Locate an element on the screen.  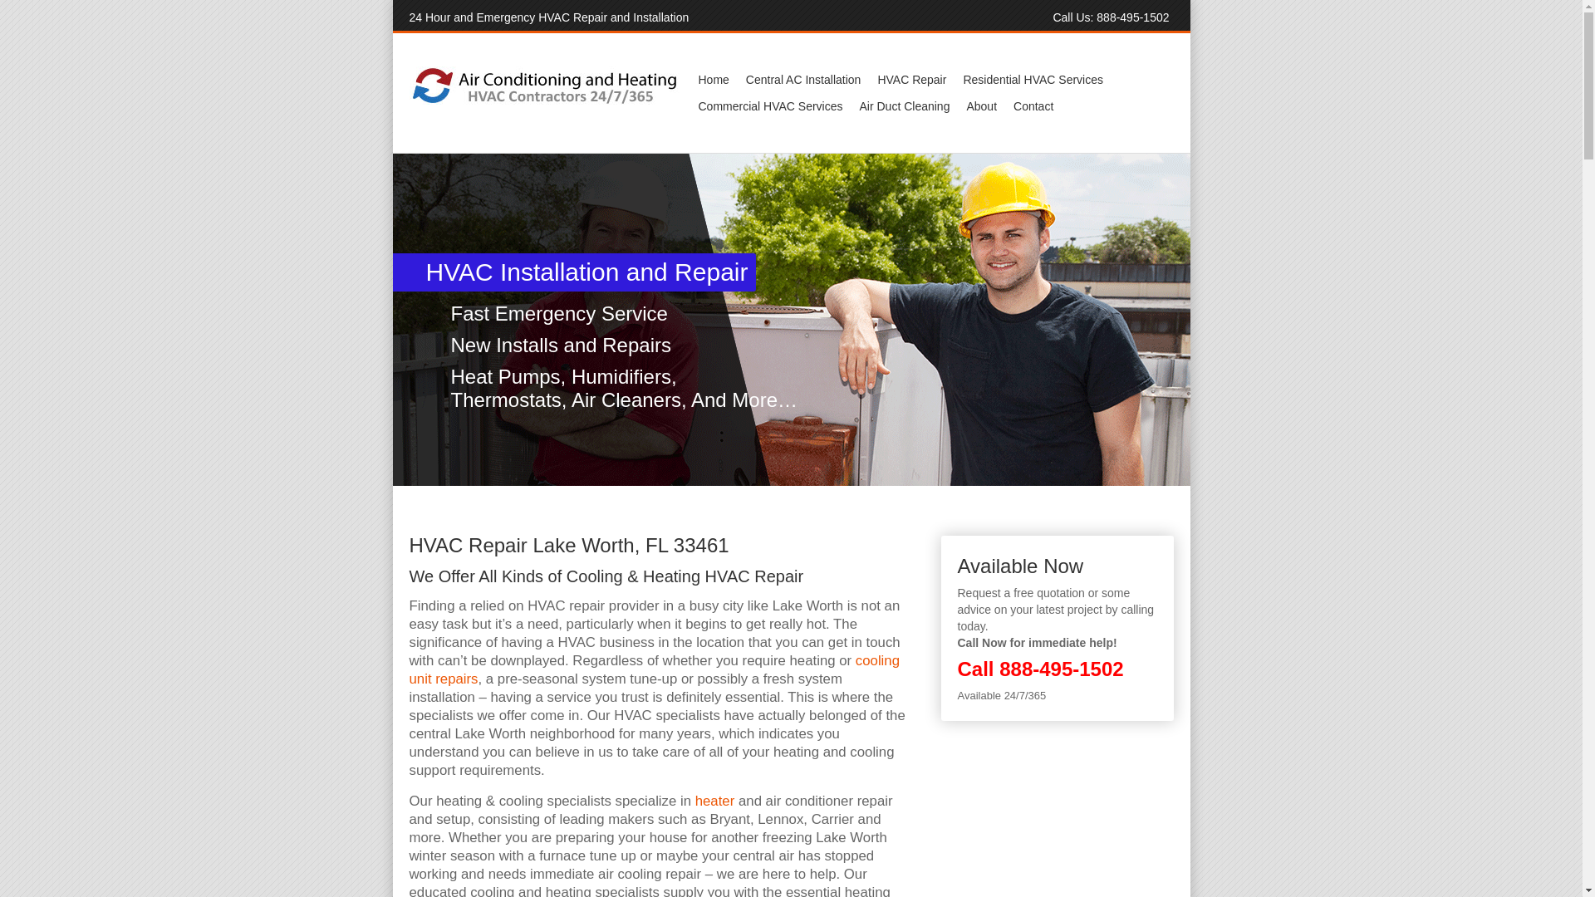
888-495-1502 is located at coordinates (1133, 17).